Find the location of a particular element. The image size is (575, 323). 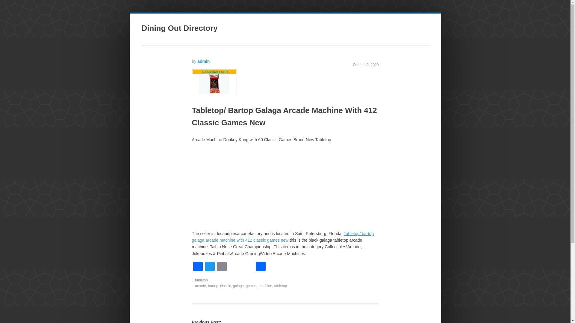

Facebook is located at coordinates (197, 267).